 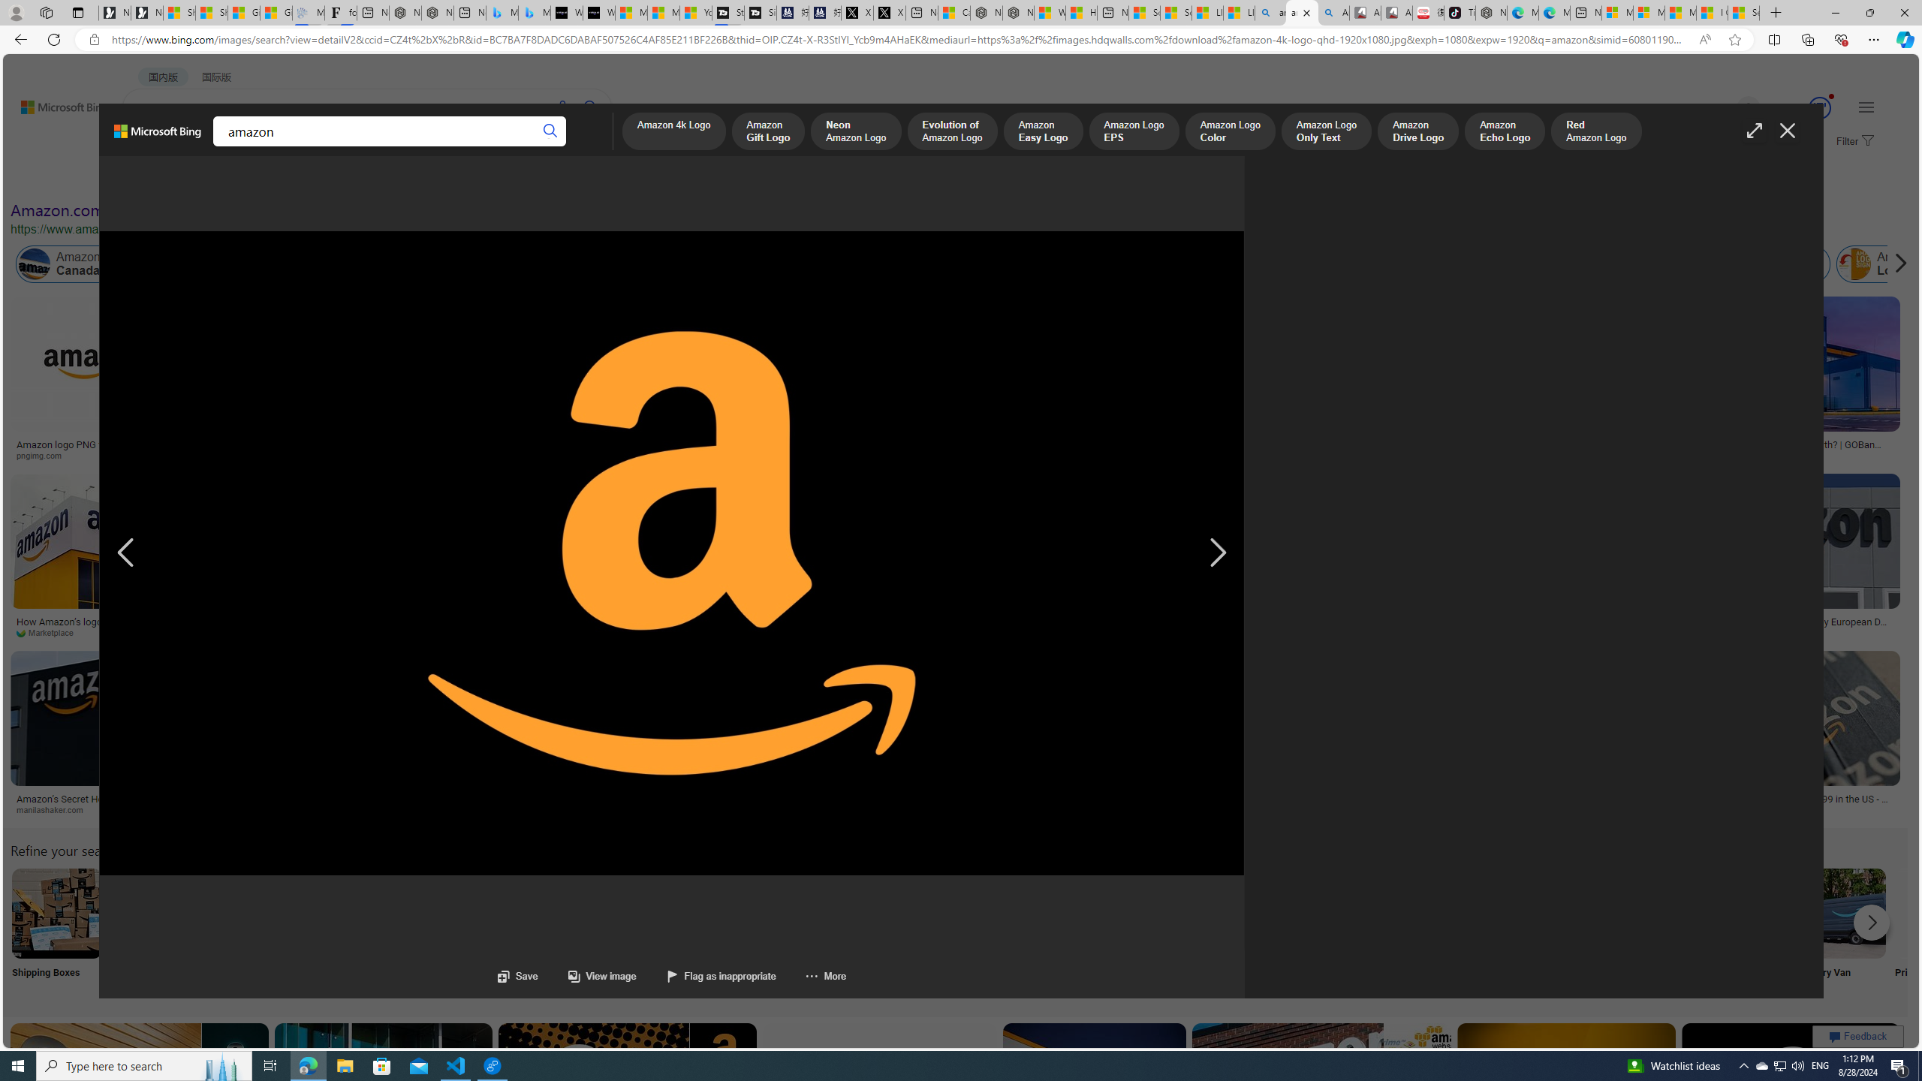 I want to click on Image size, so click(x=167, y=179).